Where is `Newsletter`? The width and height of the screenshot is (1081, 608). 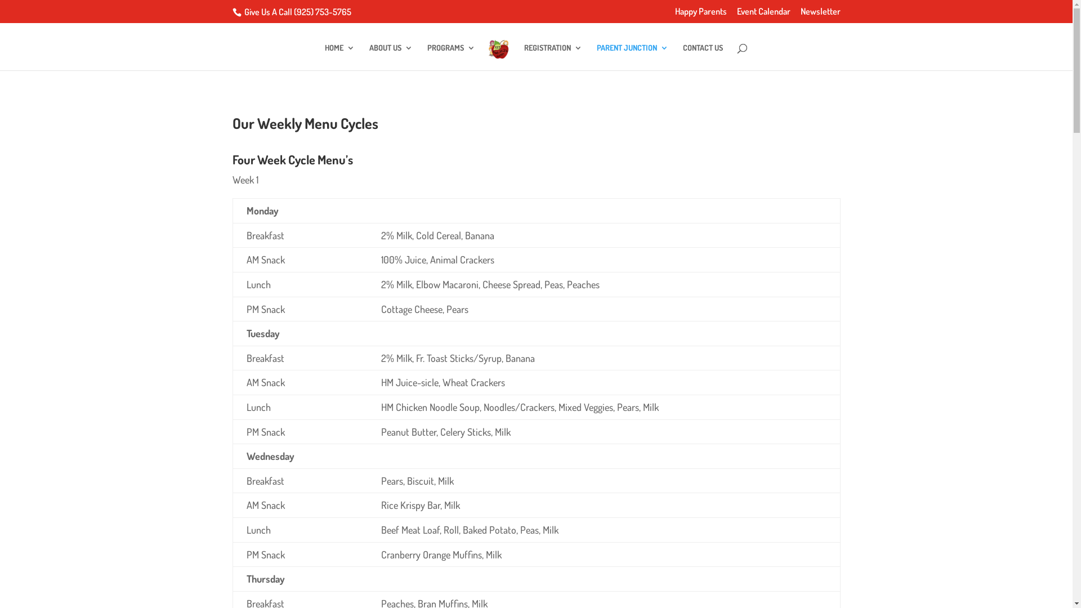 Newsletter is located at coordinates (821, 15).